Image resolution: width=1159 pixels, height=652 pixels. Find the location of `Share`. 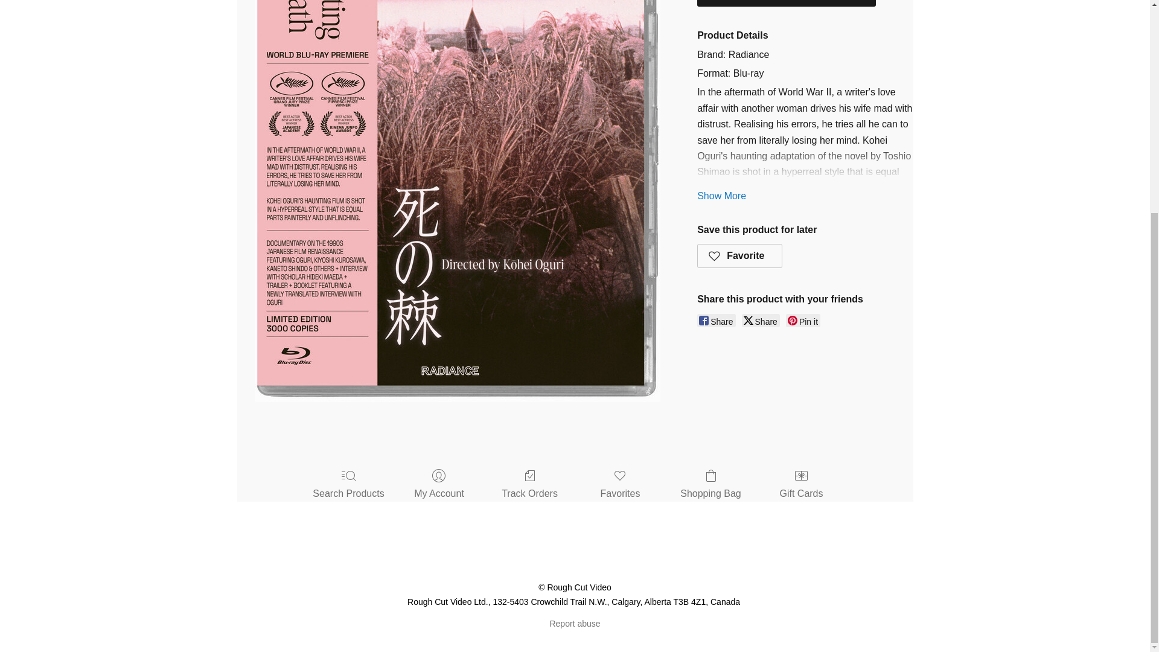

Share is located at coordinates (761, 320).